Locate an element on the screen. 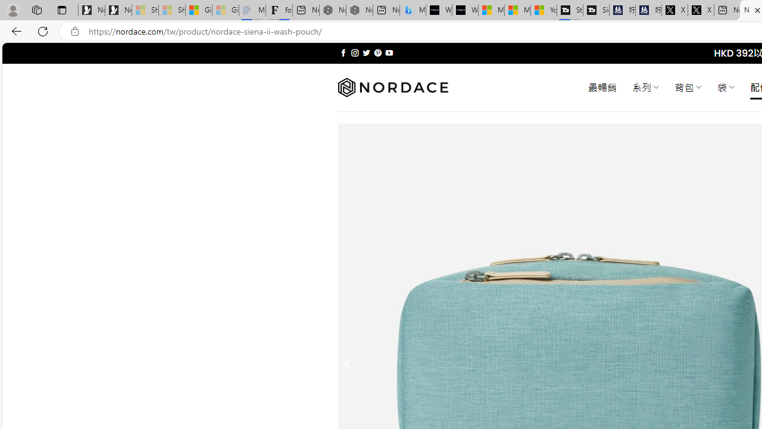 The height and width of the screenshot is (429, 762). Nordace - #1 Japanese Best-Seller - Siena Smart Backpack is located at coordinates (360, 11).